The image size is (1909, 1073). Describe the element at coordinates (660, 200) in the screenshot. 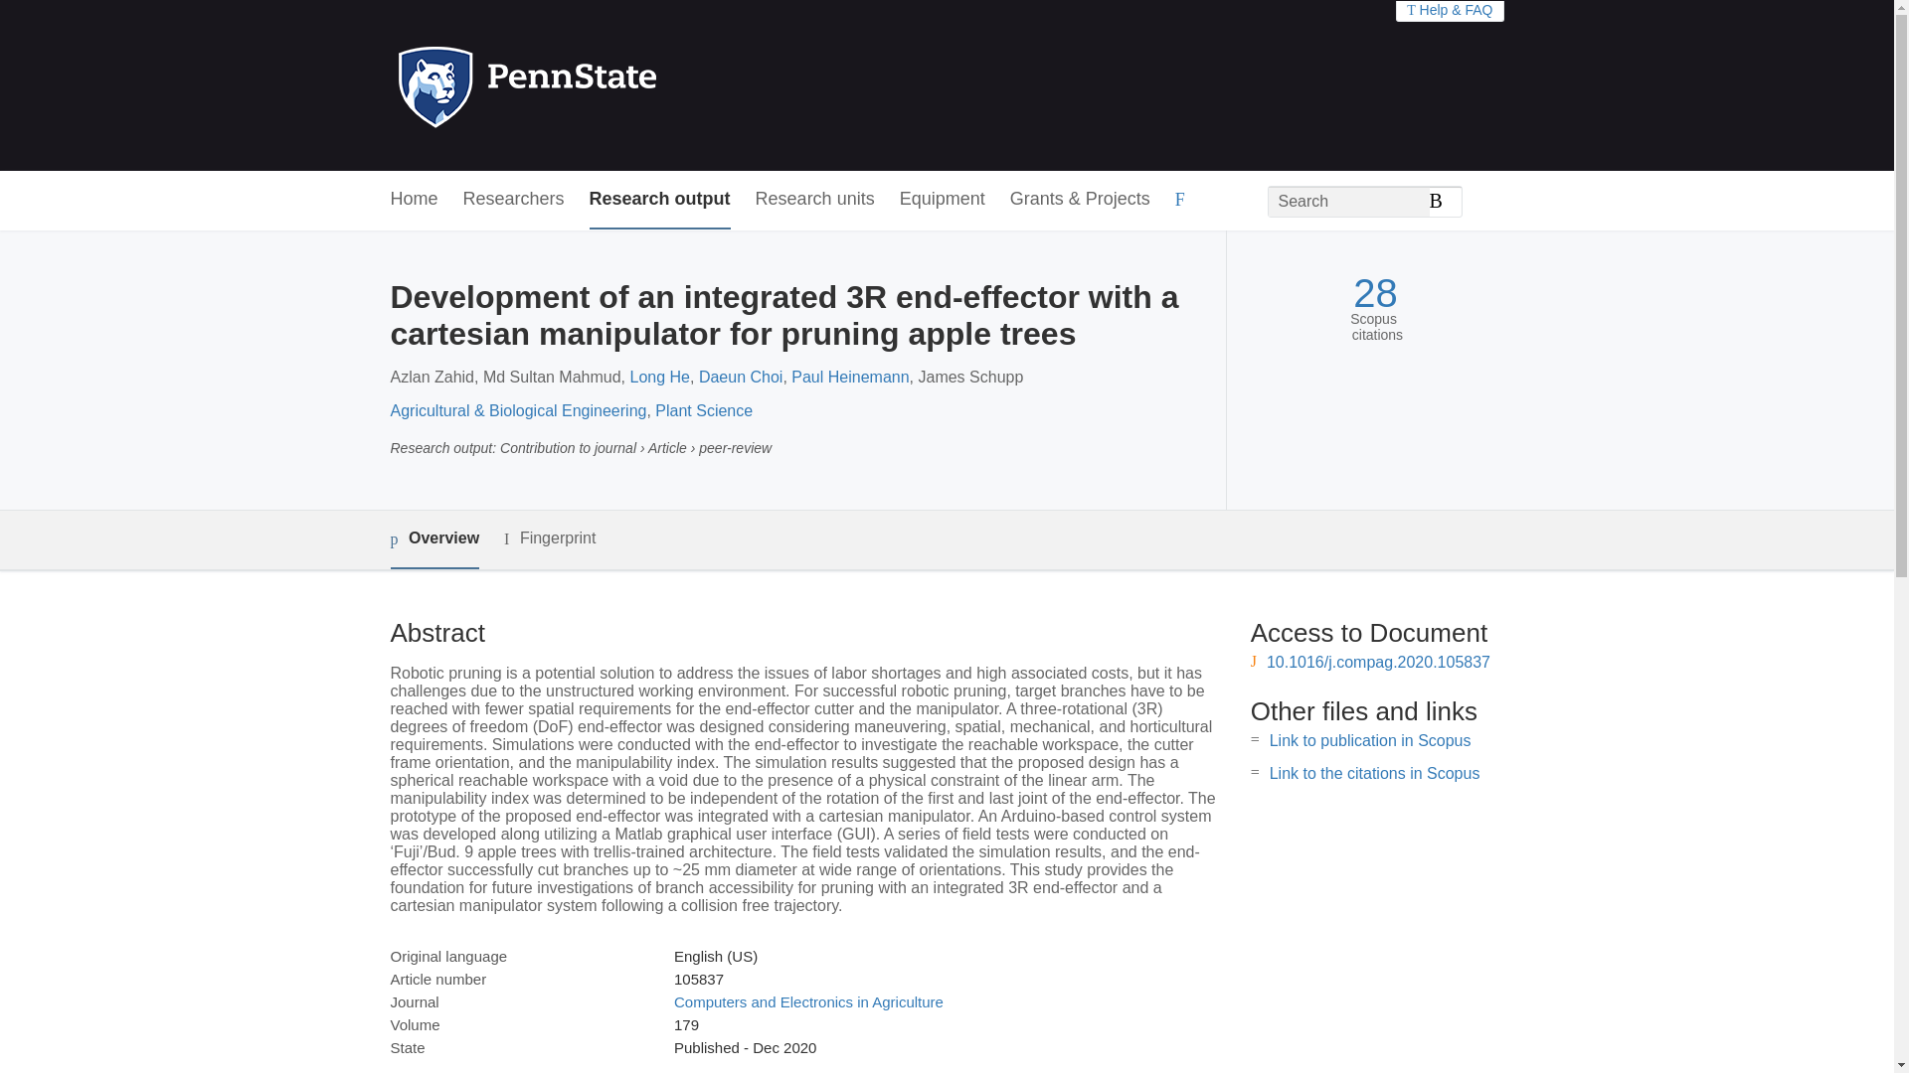

I see `Research output` at that location.